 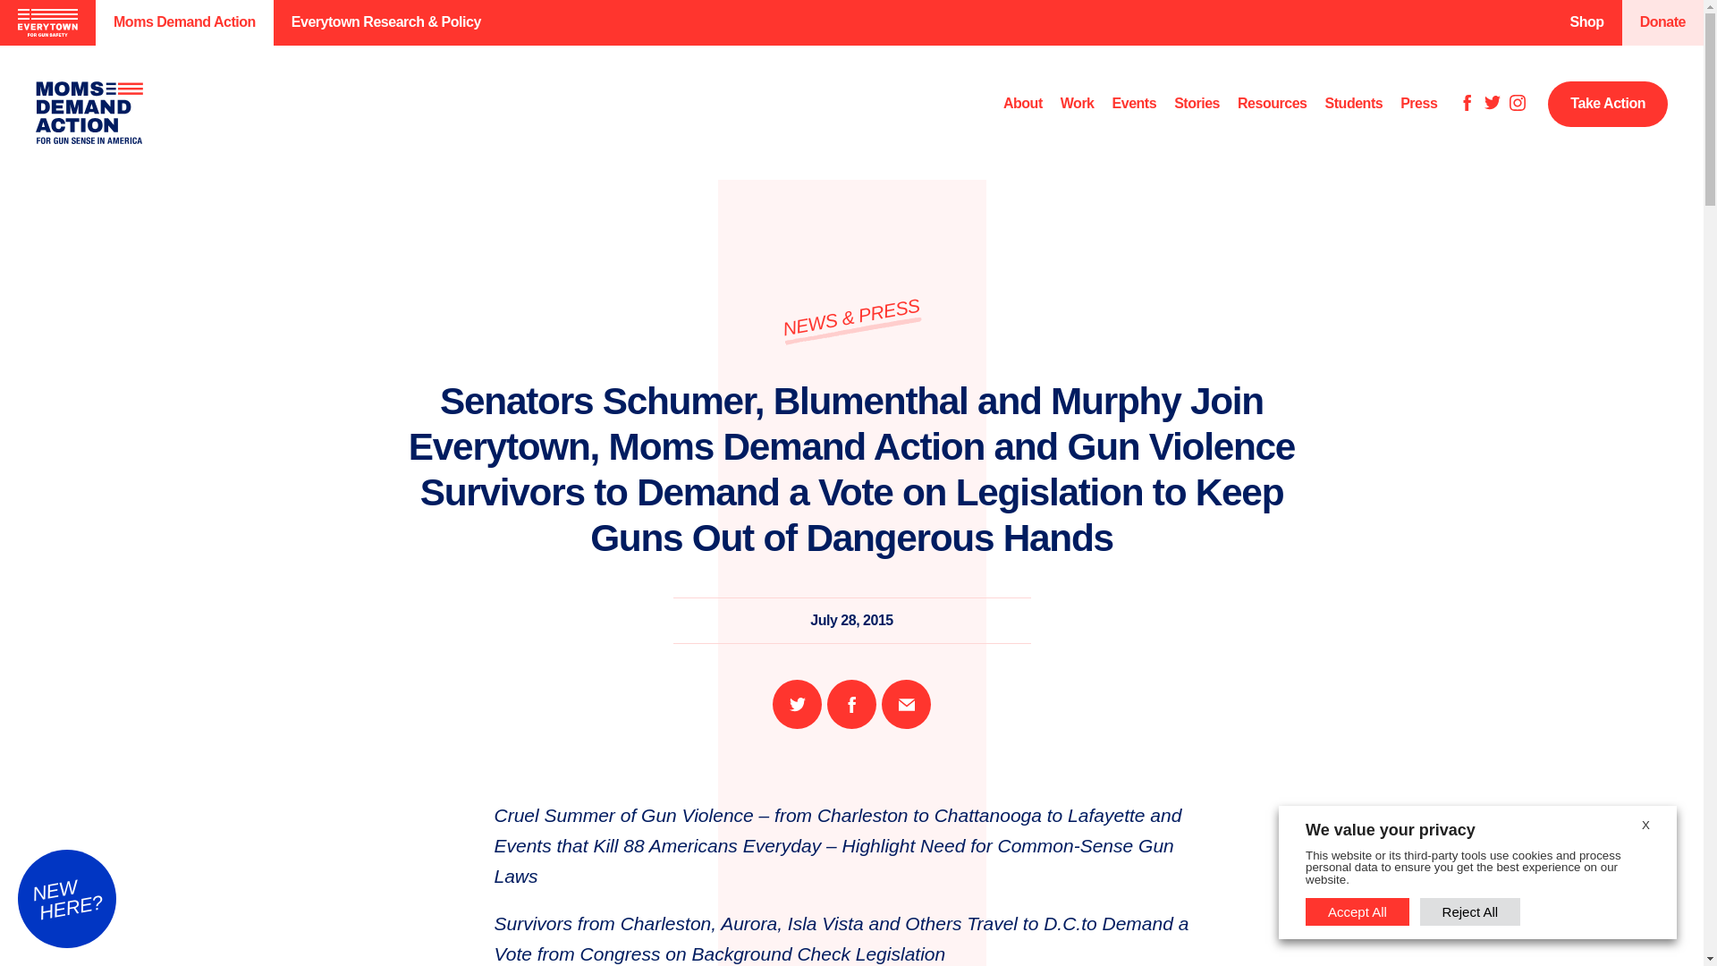 What do you see at coordinates (1608, 104) in the screenshot?
I see `Take Action` at bounding box center [1608, 104].